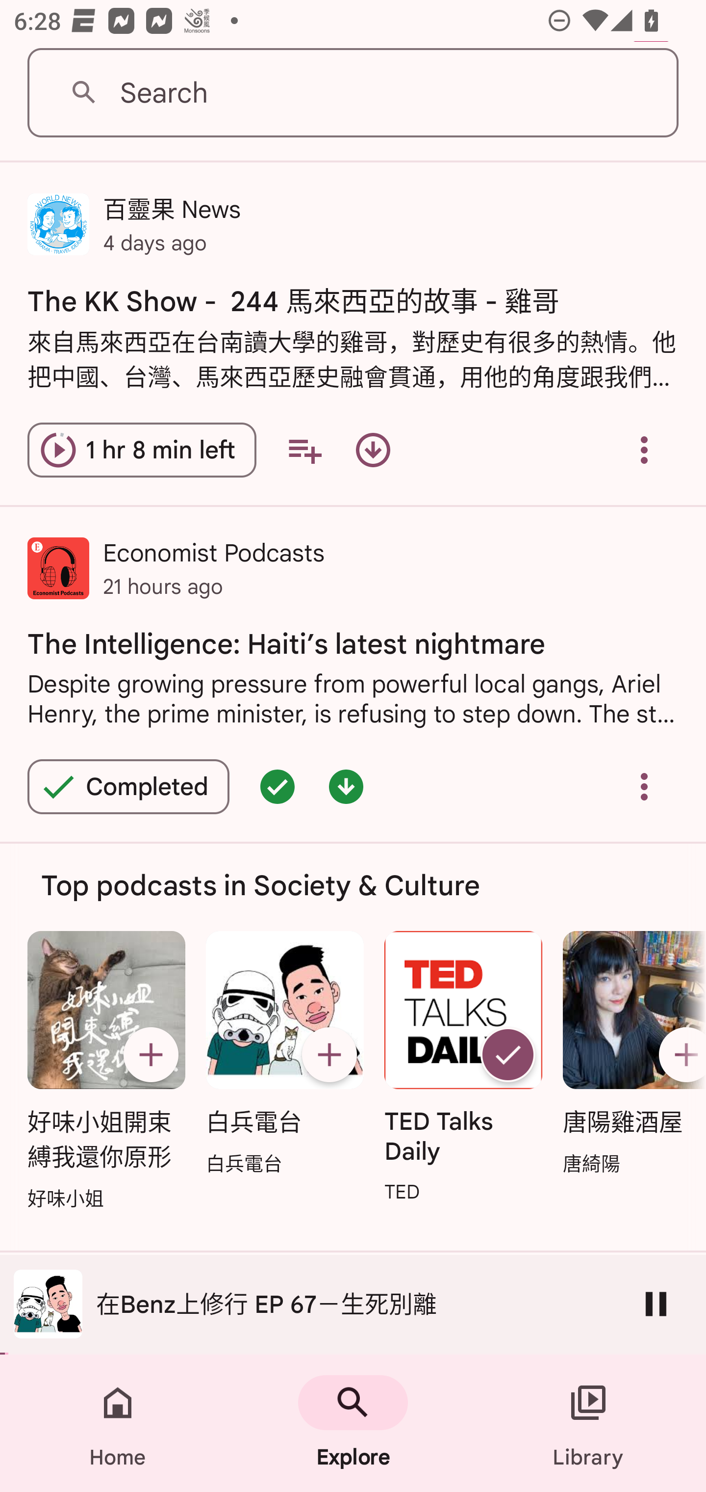 The height and width of the screenshot is (1492, 706). I want to click on Subscribe, so click(151, 1055).